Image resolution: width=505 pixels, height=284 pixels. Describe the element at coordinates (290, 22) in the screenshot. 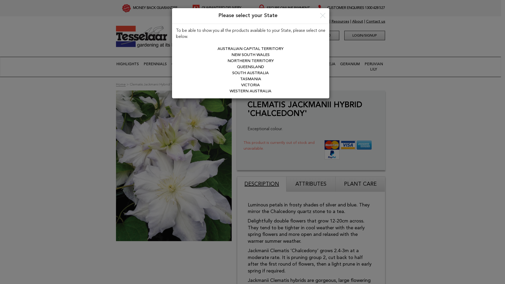

I see `Why choose us?` at that location.